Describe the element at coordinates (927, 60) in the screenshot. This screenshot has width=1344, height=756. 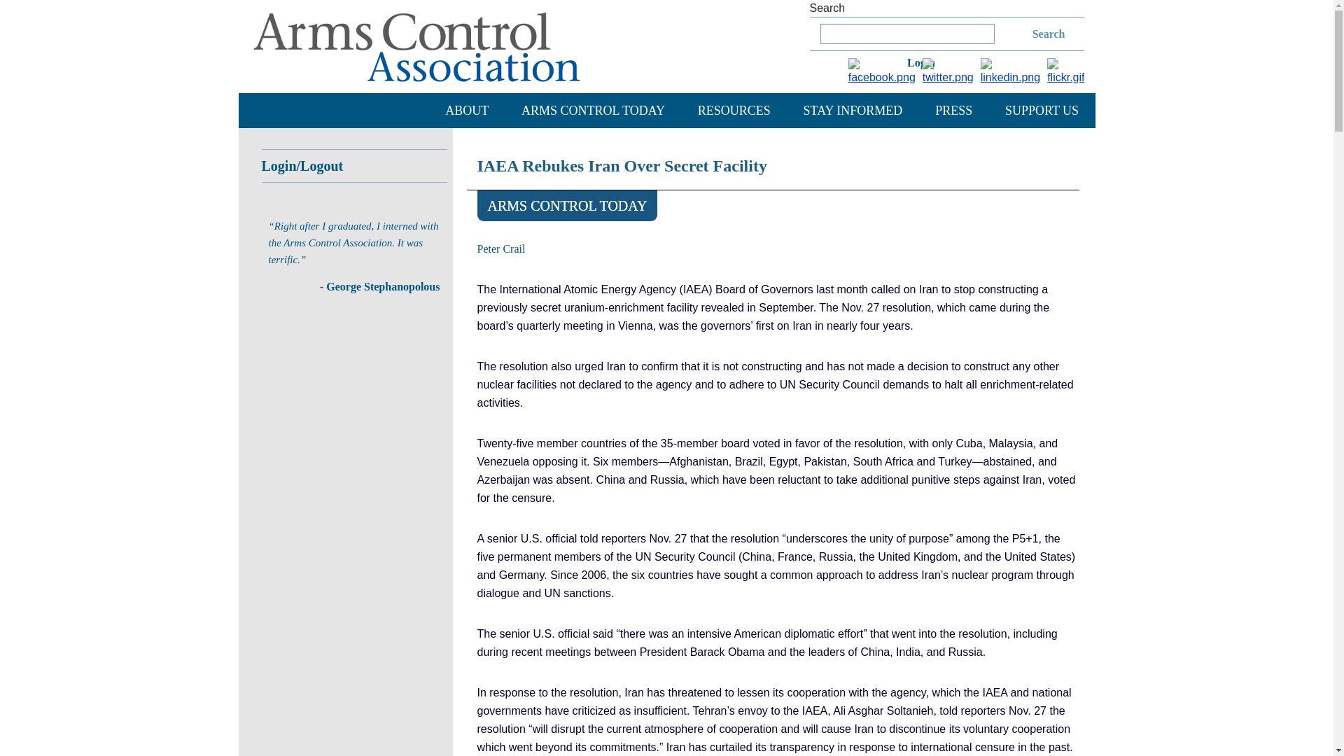
I see `Log in` at that location.